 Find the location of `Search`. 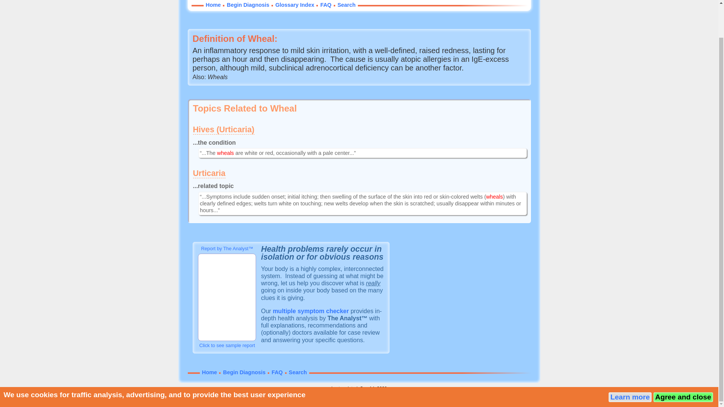

Search is located at coordinates (346, 5).